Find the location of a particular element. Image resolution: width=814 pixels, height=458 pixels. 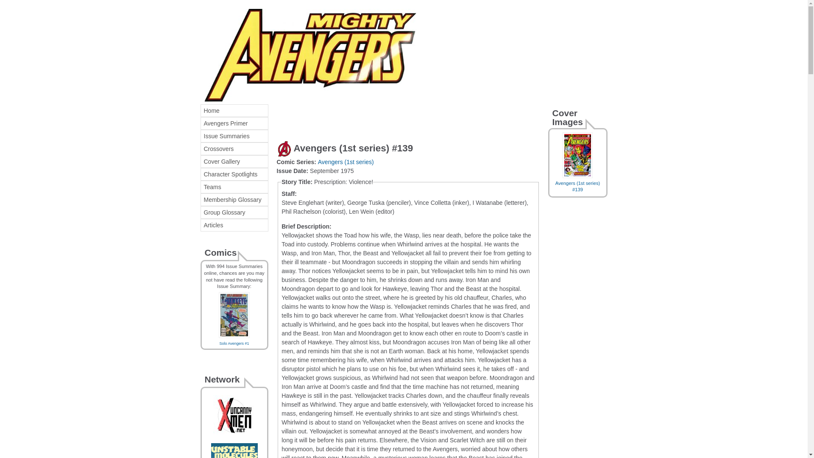

Browse the Cover Gallery is located at coordinates (234, 162).